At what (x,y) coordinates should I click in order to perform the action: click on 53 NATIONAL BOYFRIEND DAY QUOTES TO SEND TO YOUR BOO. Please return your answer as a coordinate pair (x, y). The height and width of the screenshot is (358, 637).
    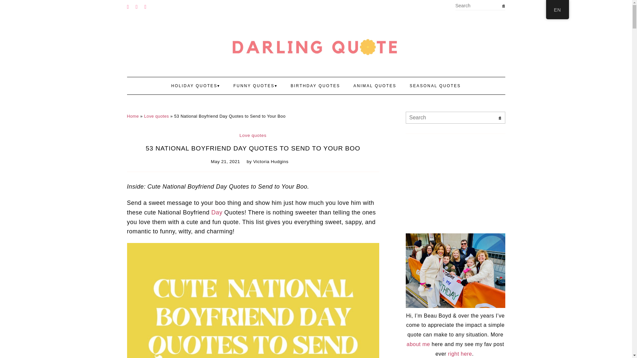
    Looking at the image, I should click on (253, 148).